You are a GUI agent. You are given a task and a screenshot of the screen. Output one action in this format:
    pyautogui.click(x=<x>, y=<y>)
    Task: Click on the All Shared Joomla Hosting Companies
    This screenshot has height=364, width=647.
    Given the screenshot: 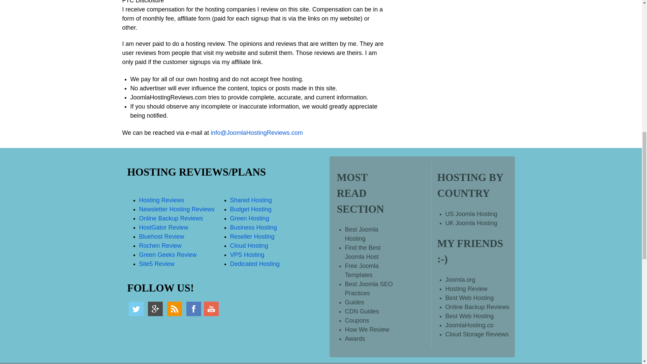 What is the action you would take?
    pyautogui.click(x=251, y=200)
    